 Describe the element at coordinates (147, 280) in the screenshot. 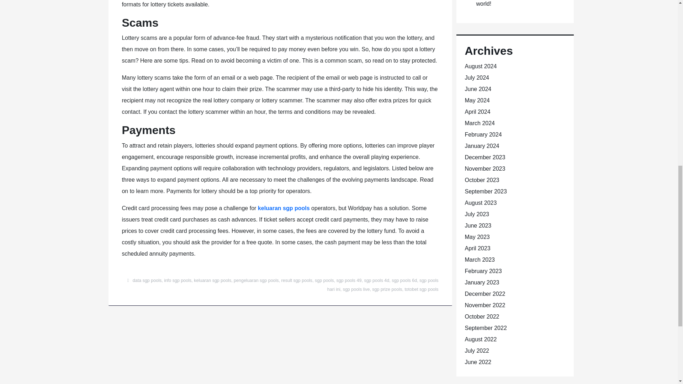

I see `data sgp pools` at that location.